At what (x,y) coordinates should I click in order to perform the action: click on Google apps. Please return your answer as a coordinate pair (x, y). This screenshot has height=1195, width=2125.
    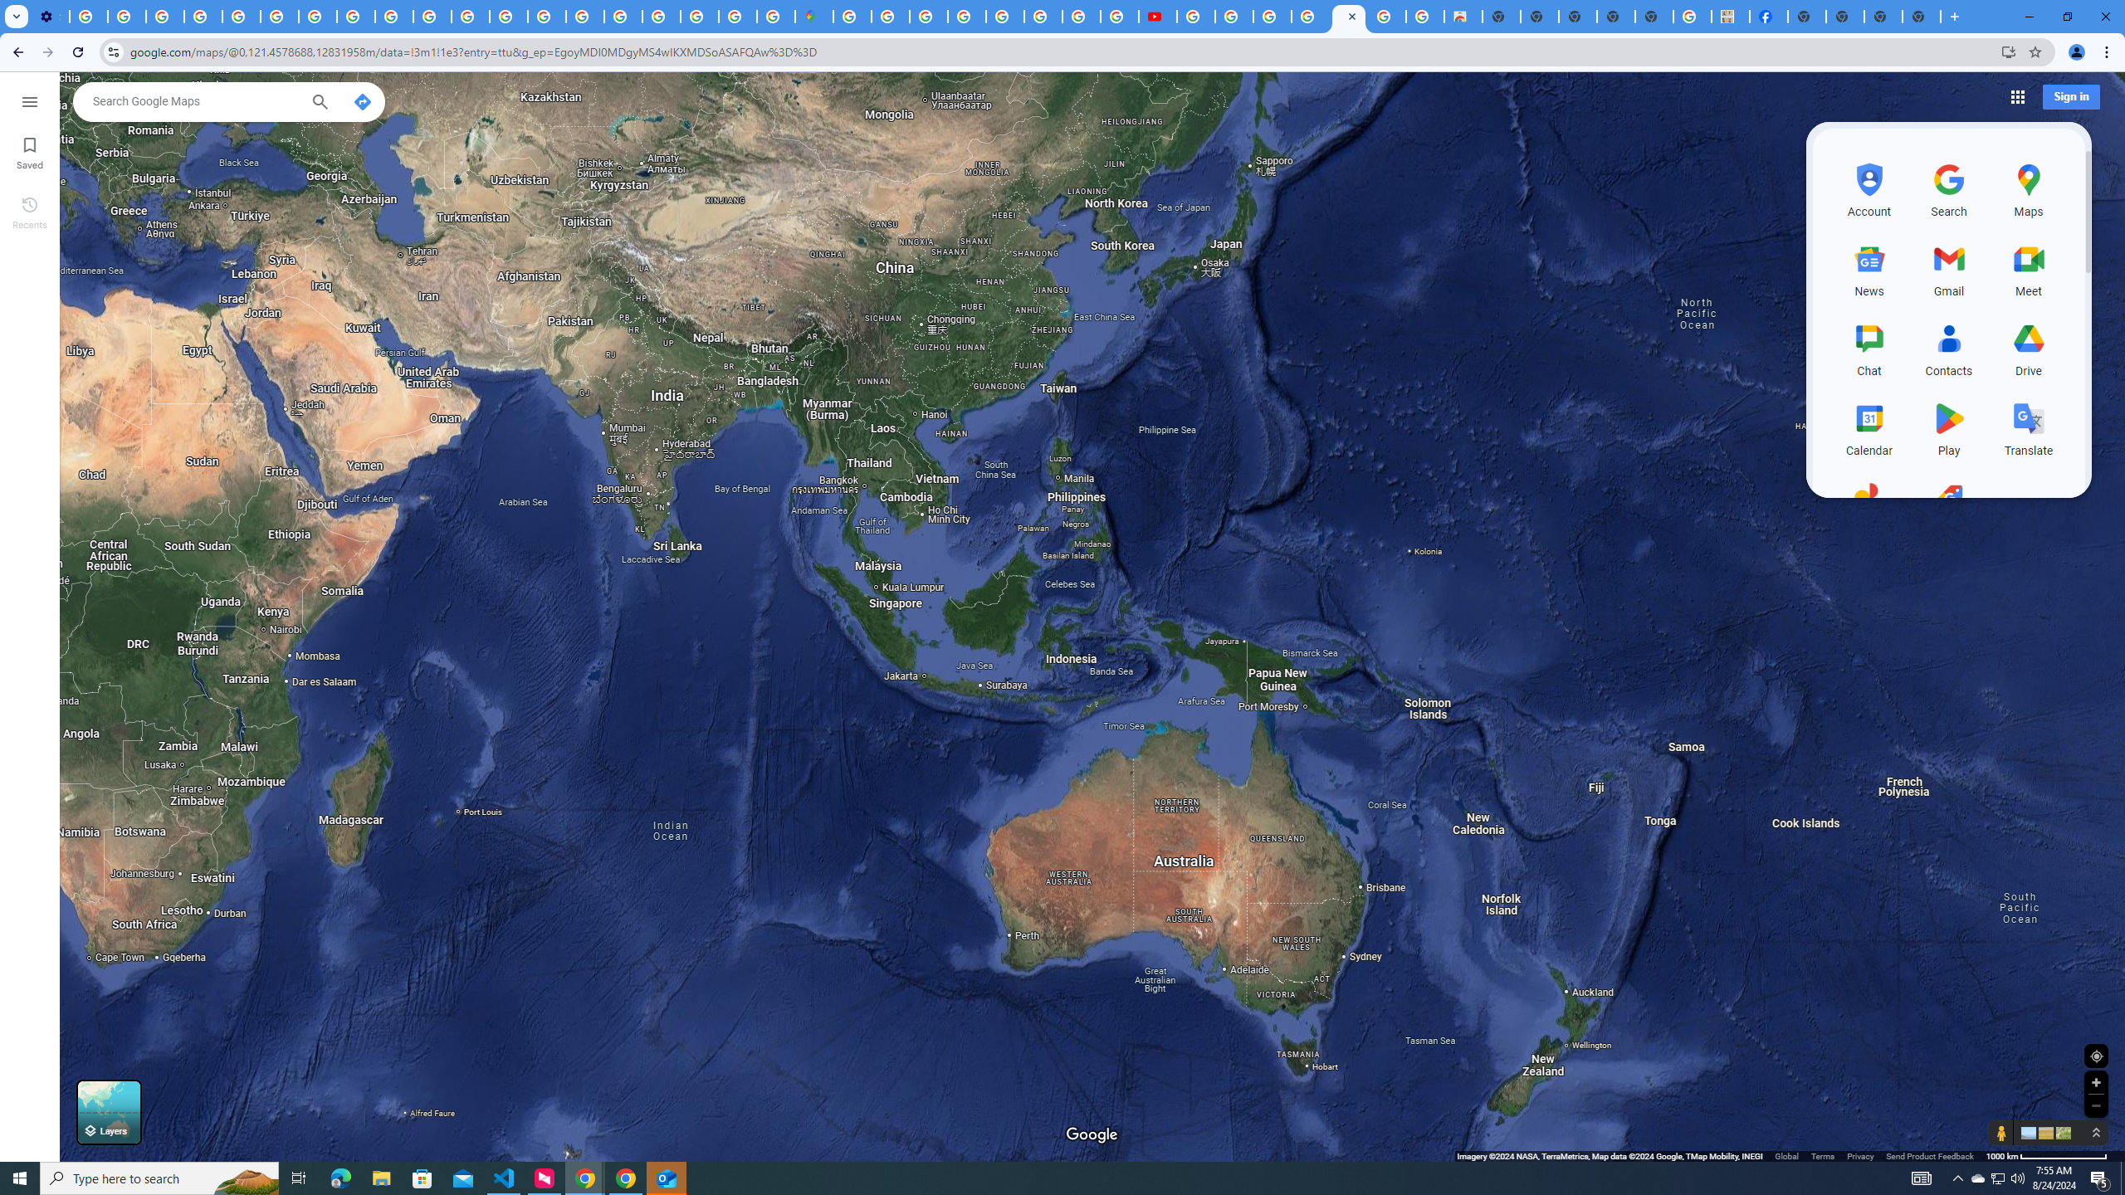
    Looking at the image, I should click on (2016, 96).